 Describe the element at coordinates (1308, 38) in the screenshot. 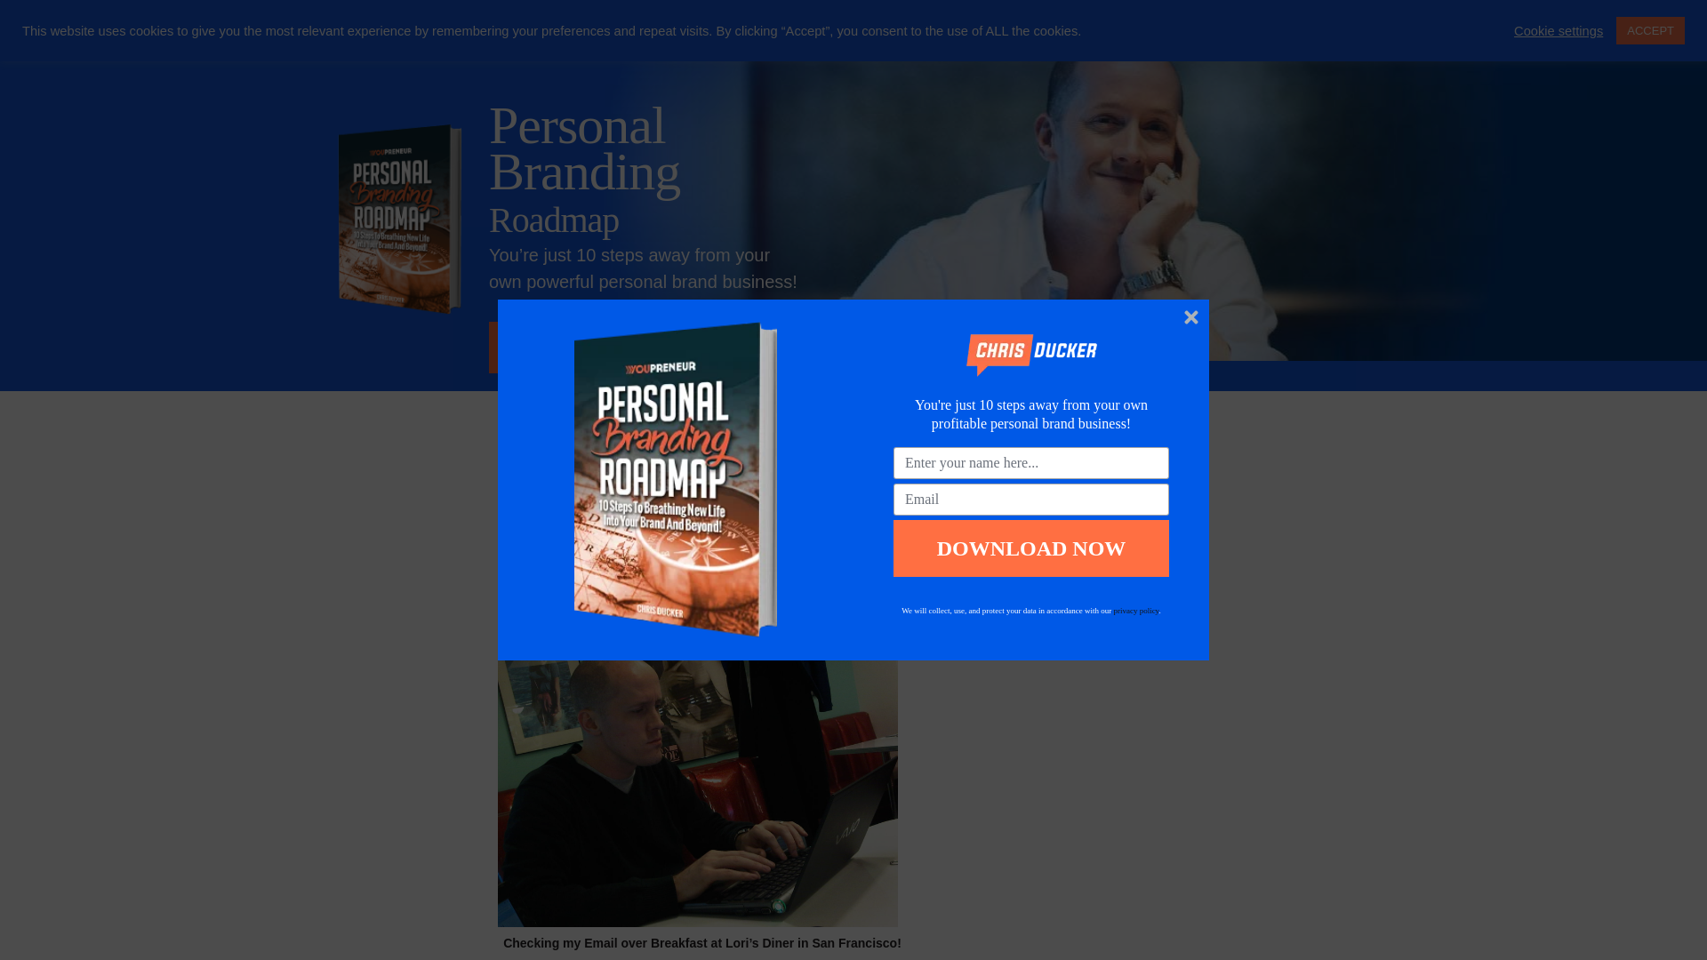

I see `Resources` at that location.